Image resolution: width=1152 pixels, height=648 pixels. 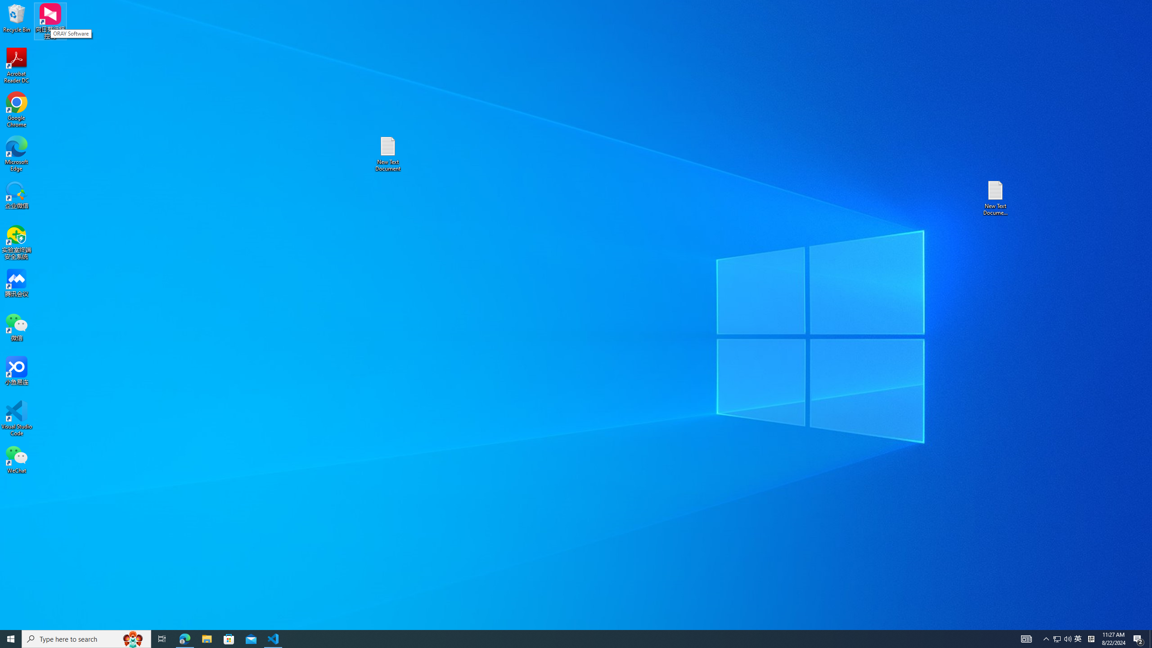 I want to click on Microsoft Edge, so click(x=229, y=639).